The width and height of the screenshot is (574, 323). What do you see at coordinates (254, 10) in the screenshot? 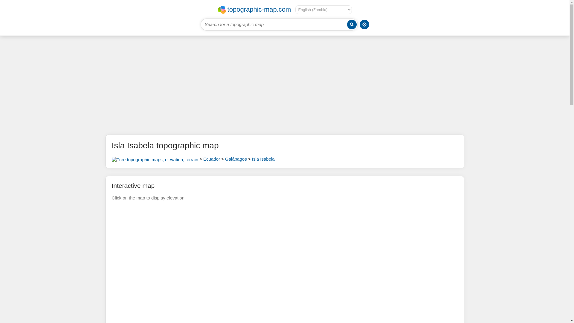
I see `Free topographic maps, elevation, terrain` at bounding box center [254, 10].